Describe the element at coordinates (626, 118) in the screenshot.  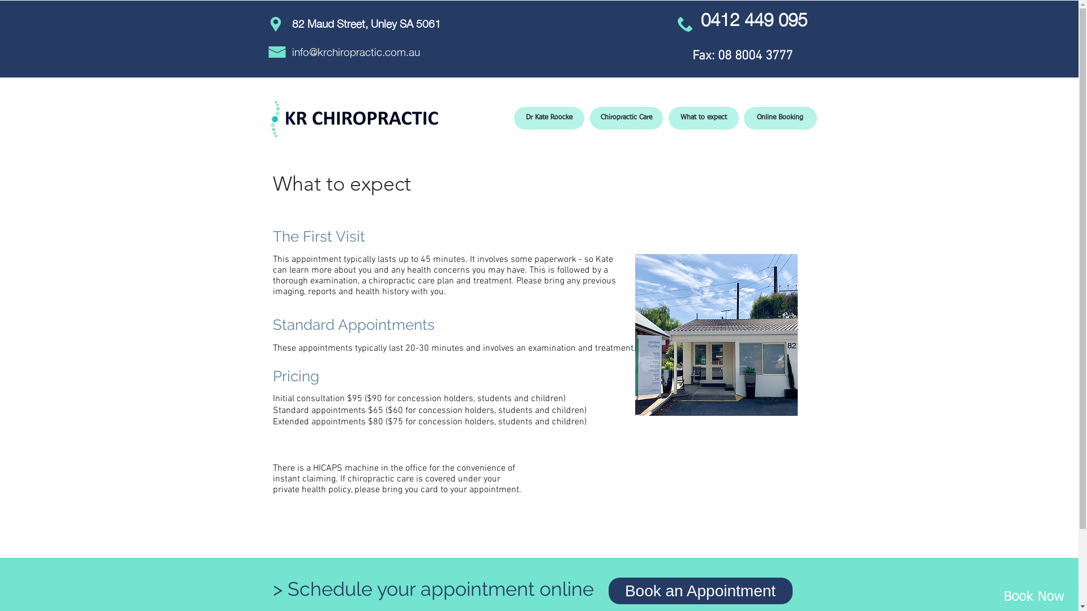
I see `Chiropractic Care` at that location.